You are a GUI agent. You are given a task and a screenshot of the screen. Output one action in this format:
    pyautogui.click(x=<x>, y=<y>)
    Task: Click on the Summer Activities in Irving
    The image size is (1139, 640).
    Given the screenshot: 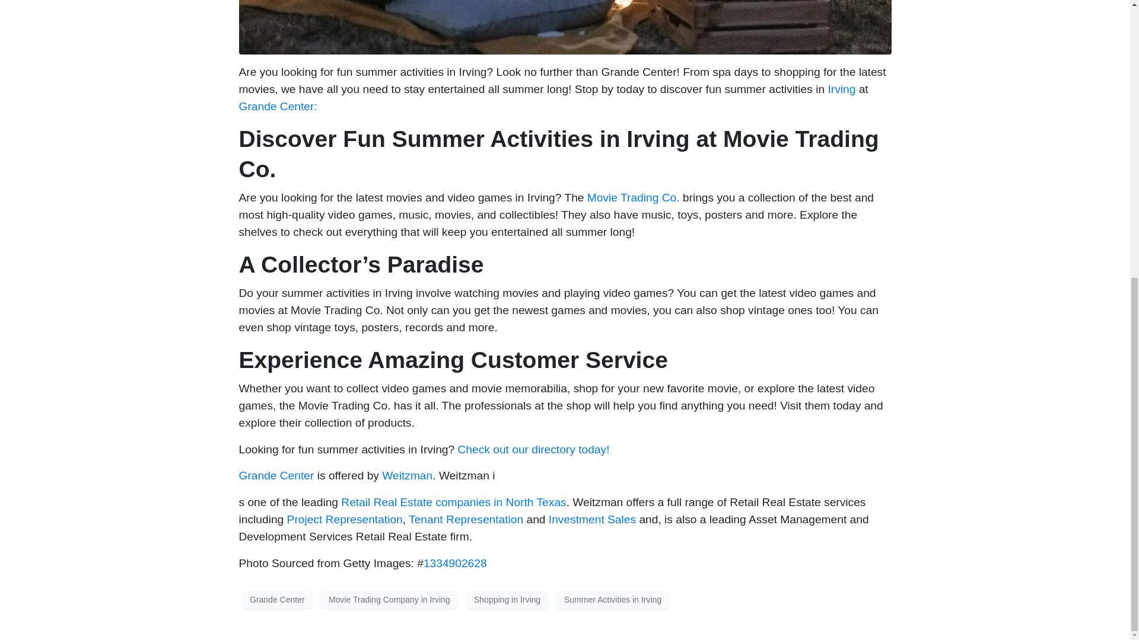 What is the action you would take?
    pyautogui.click(x=613, y=600)
    